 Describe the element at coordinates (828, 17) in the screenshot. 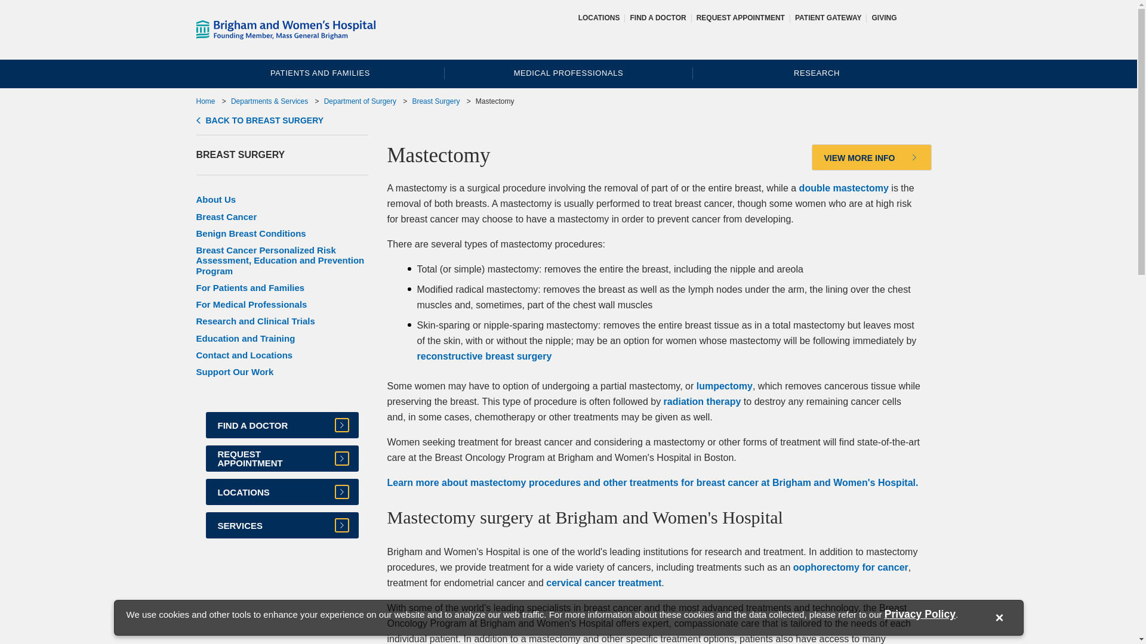

I see `Patient Gateway` at that location.